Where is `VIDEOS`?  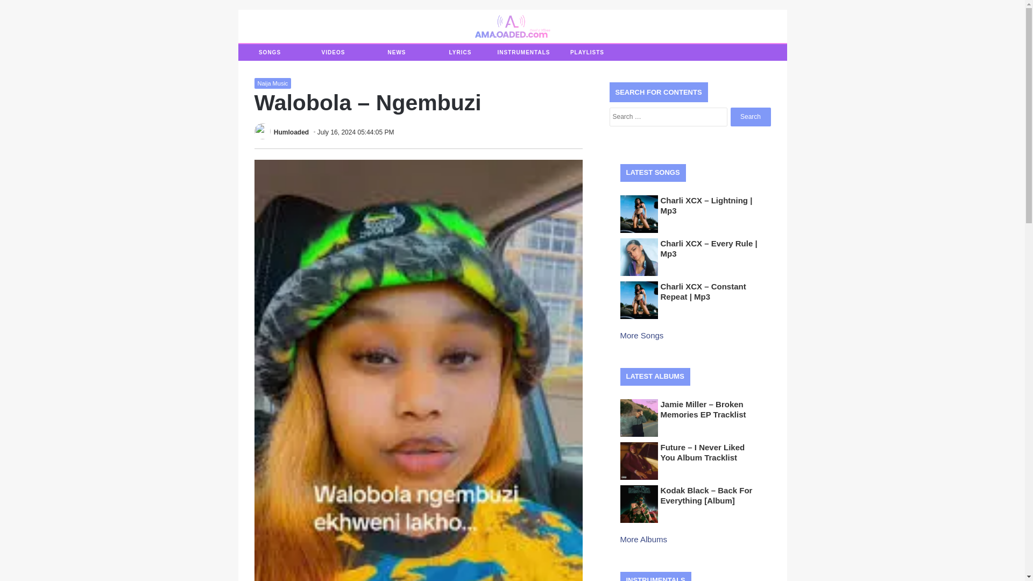 VIDEOS is located at coordinates (332, 53).